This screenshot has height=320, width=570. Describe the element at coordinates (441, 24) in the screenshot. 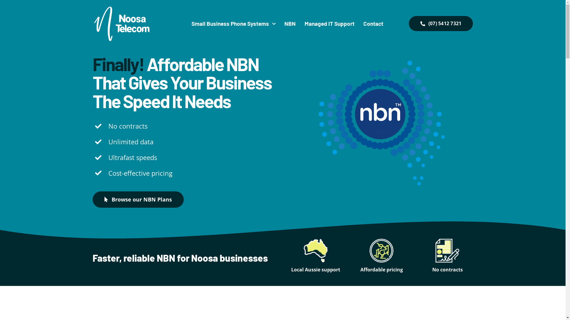

I see `(07) 5412 7321` at that location.